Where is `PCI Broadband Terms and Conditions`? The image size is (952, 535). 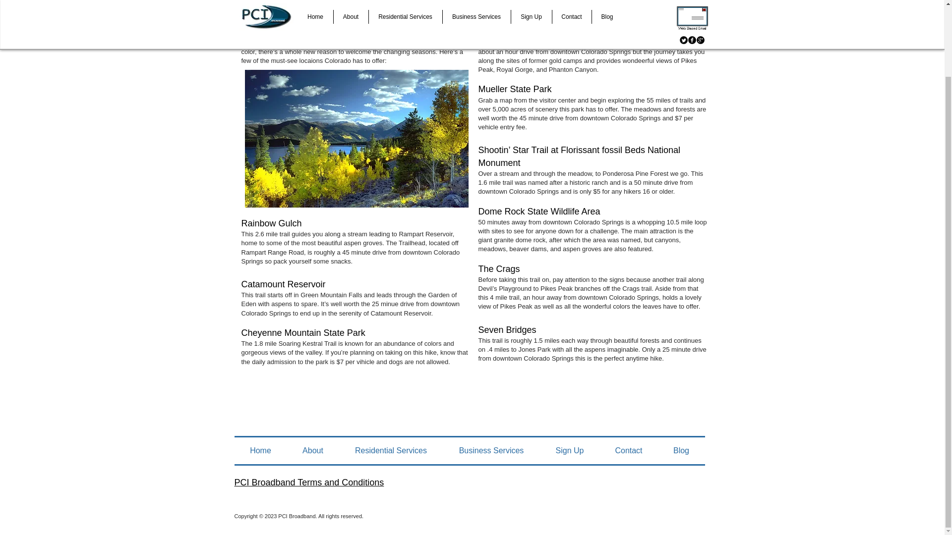
PCI Broadband Terms and Conditions is located at coordinates (308, 482).